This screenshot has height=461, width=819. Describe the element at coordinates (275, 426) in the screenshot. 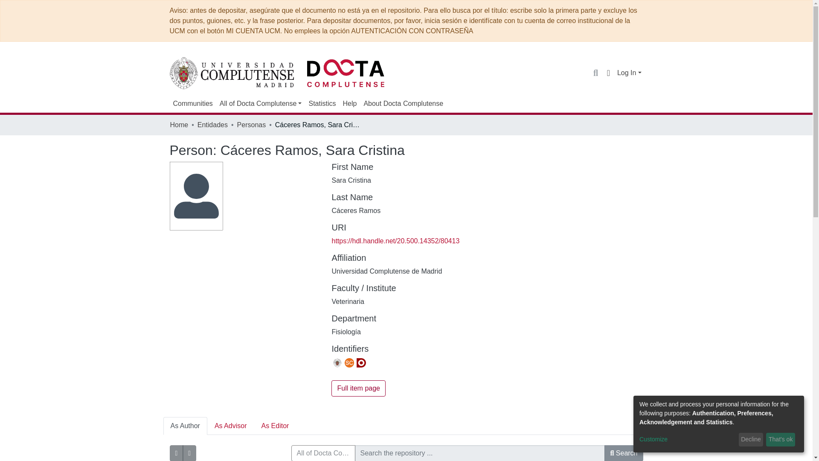

I see `As Editor` at that location.